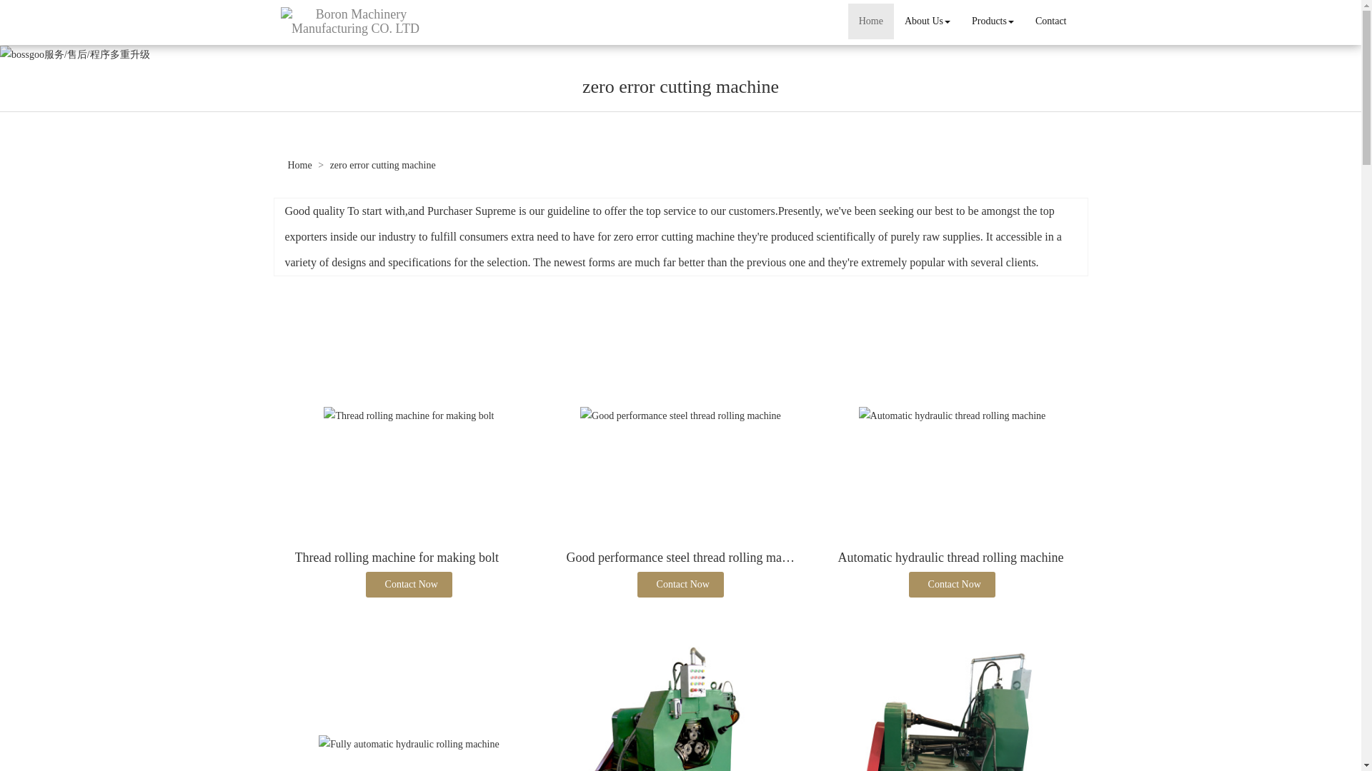  Describe the element at coordinates (1050, 21) in the screenshot. I see `Contact` at that location.